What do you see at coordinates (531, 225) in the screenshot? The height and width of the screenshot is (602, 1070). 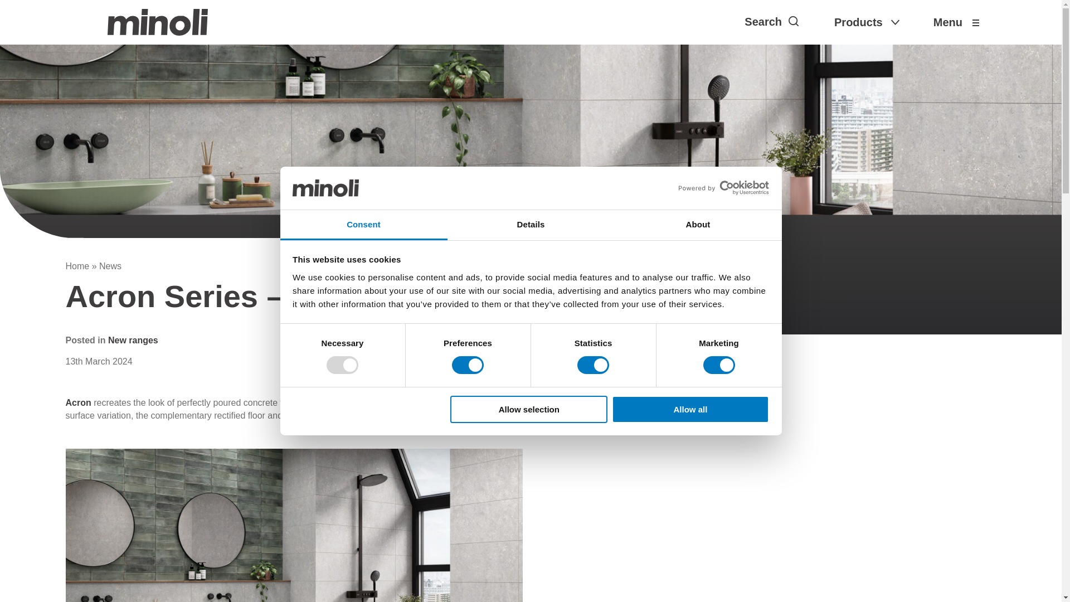 I see `Details` at bounding box center [531, 225].